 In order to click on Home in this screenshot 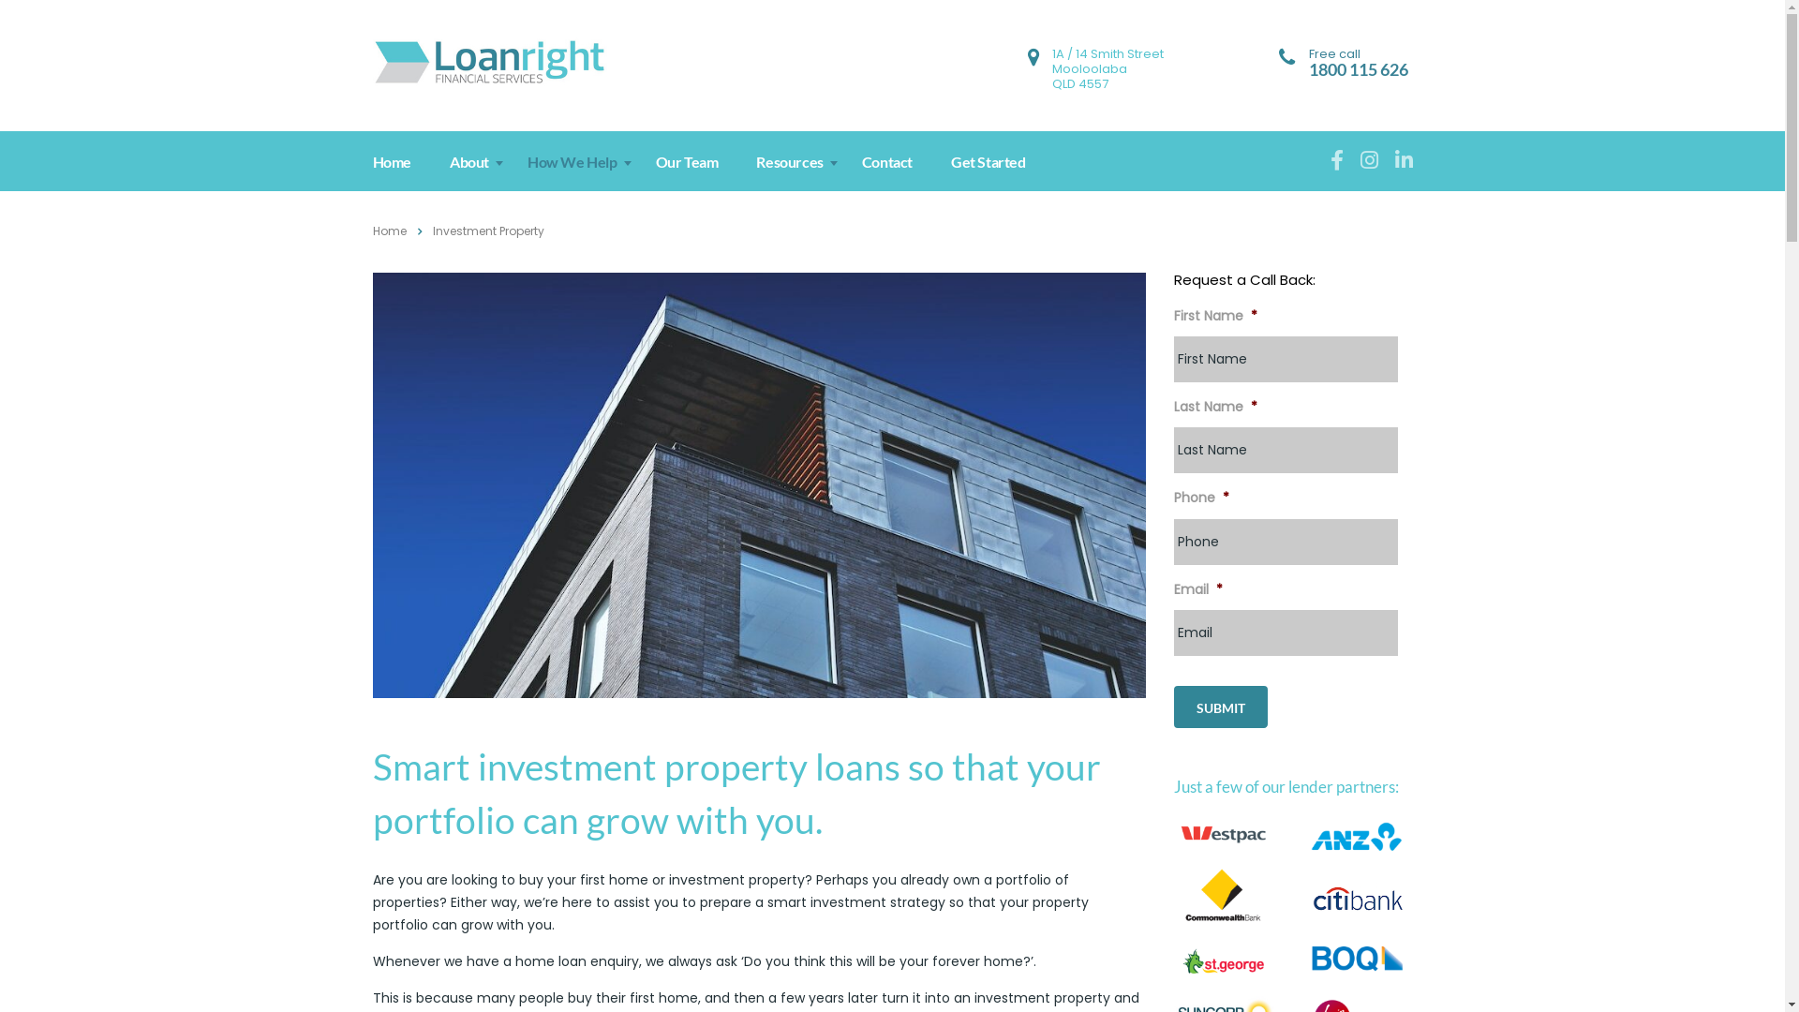, I will do `click(390, 231)`.